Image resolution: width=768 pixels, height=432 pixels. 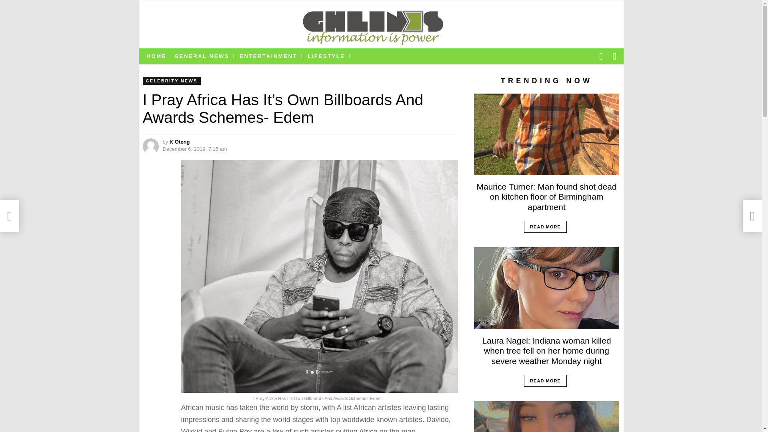 I want to click on LIFESTYLE, so click(x=327, y=56).